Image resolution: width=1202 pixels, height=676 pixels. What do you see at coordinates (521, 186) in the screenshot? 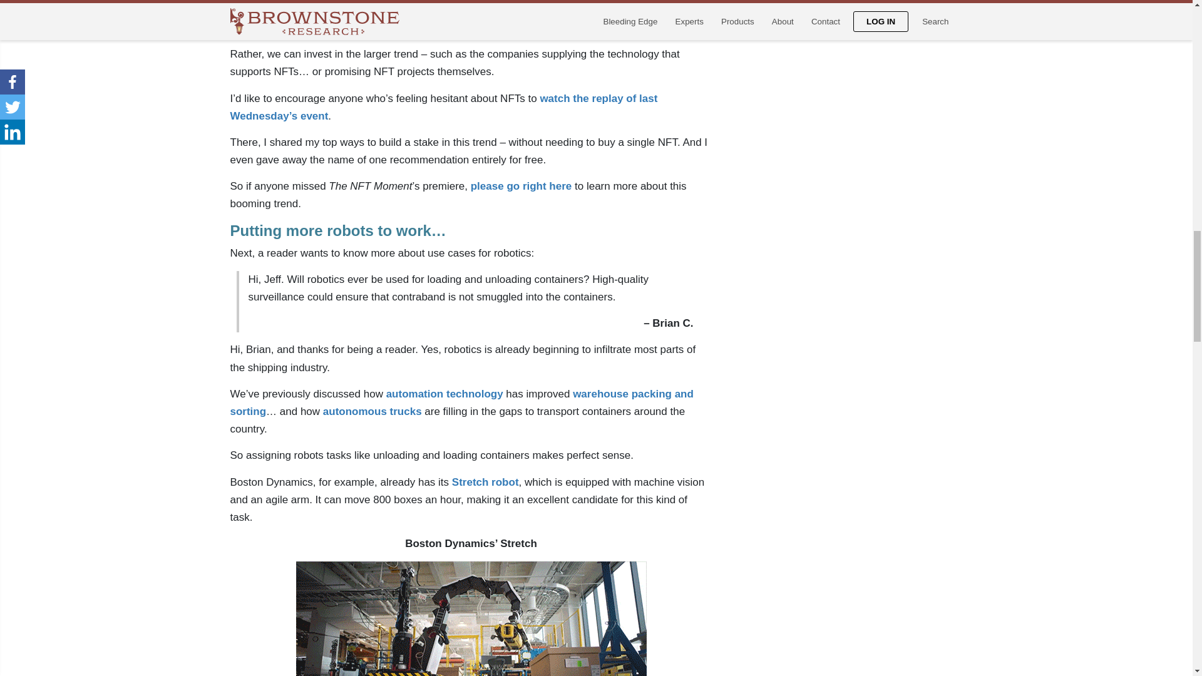
I see `please go right here` at bounding box center [521, 186].